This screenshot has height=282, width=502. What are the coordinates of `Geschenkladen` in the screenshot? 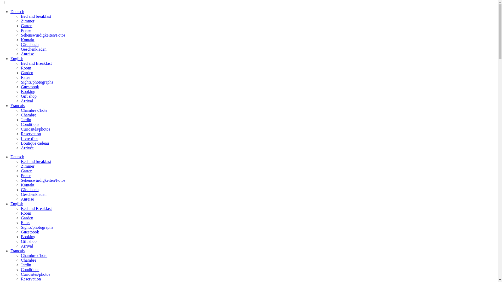 It's located at (34, 49).